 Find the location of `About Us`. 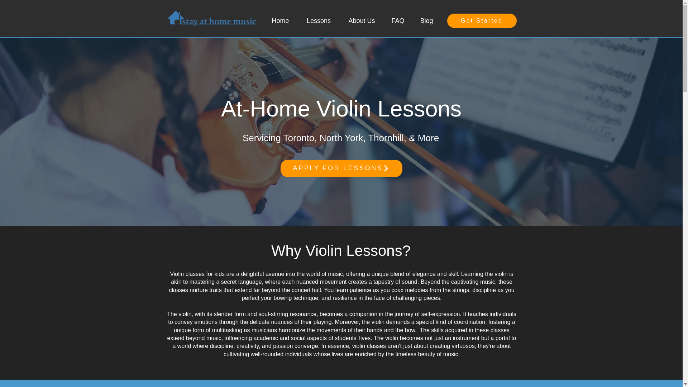

About Us is located at coordinates (362, 20).